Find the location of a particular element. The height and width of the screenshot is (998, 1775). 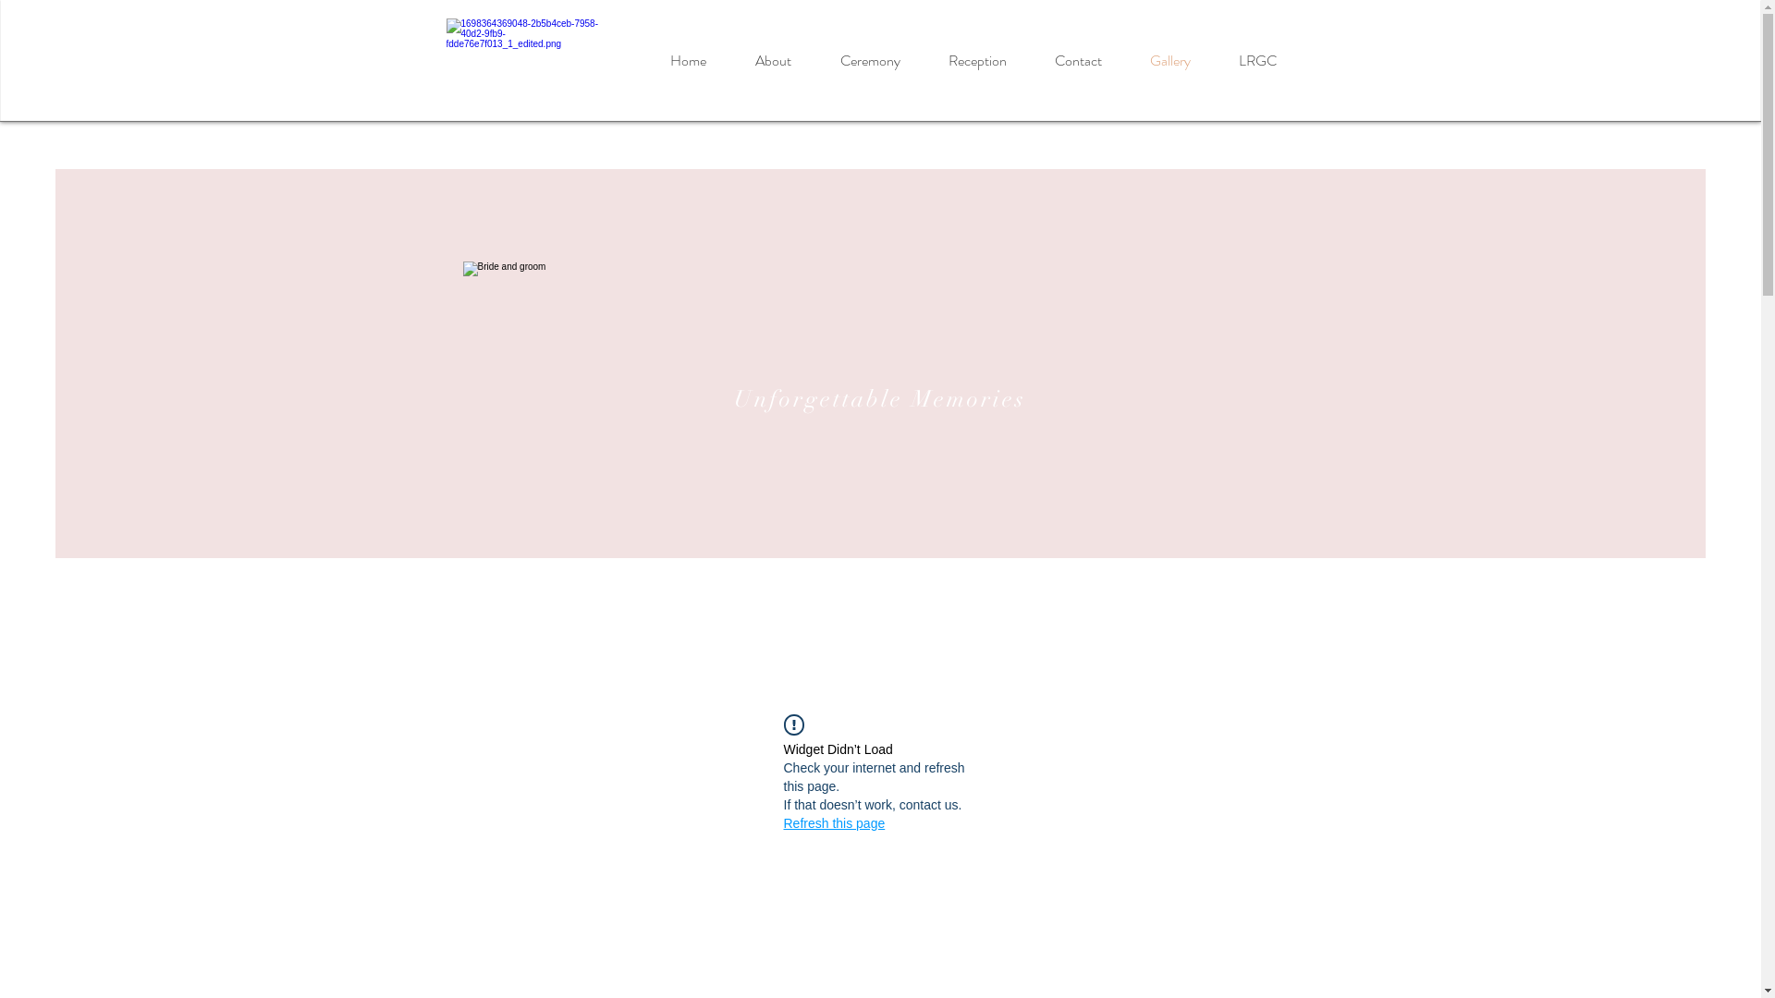

Contact is located at coordinates (1078, 61).